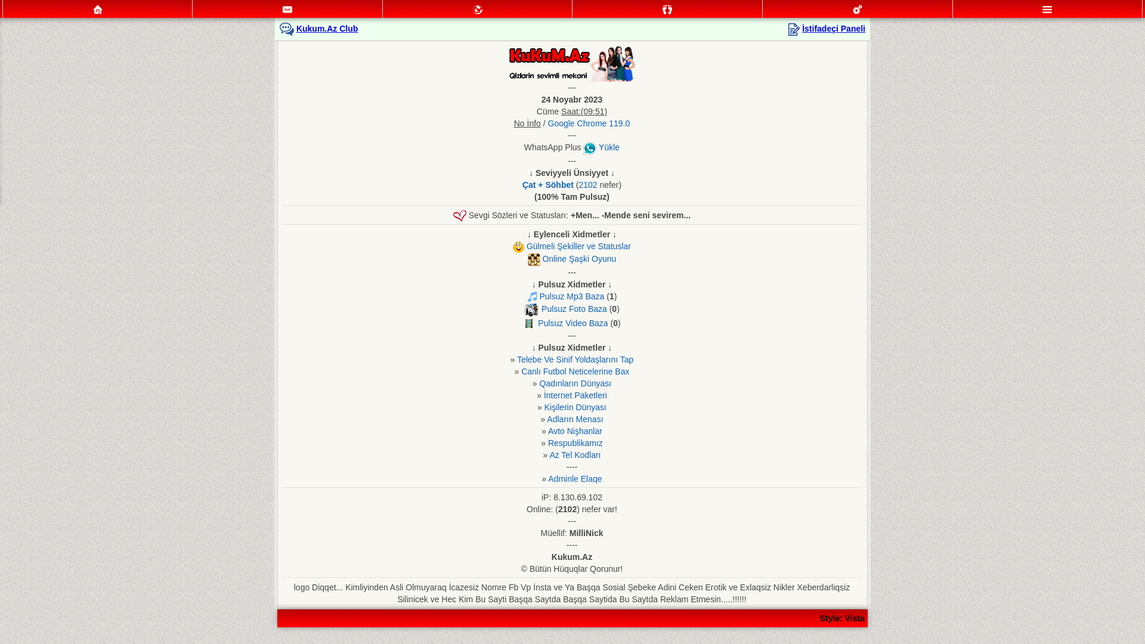  Describe the element at coordinates (574, 309) in the screenshot. I see `Pulsuz Foto Baza` at that location.